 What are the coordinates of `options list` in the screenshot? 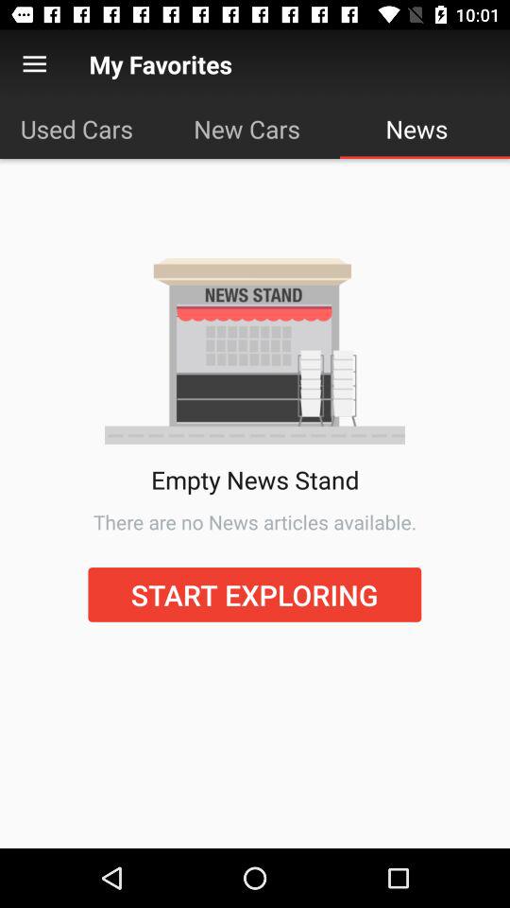 It's located at (34, 64).